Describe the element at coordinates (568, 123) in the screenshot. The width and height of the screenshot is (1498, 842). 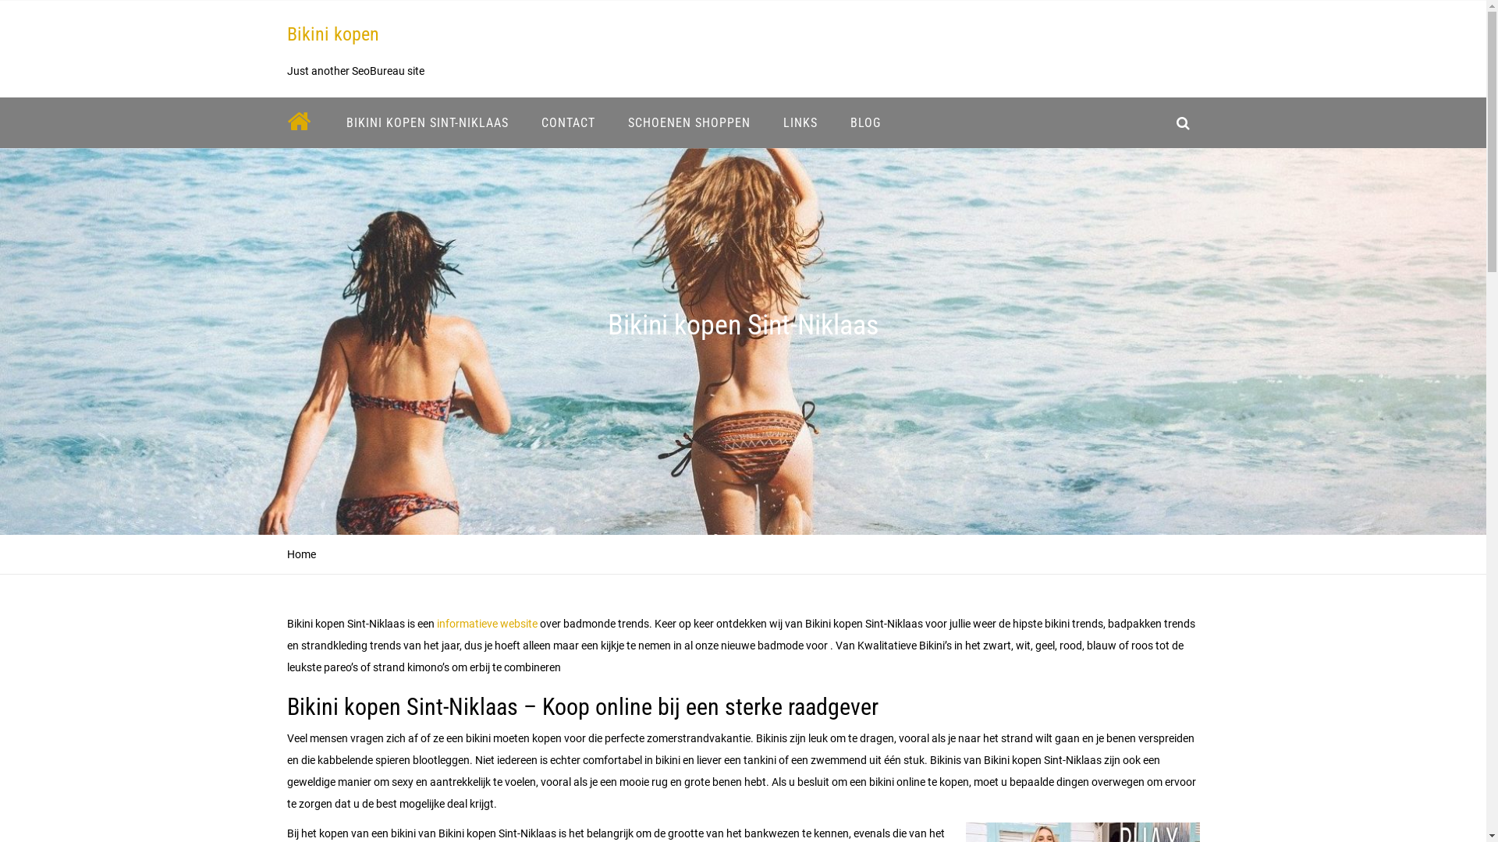
I see `CONTACT` at that location.